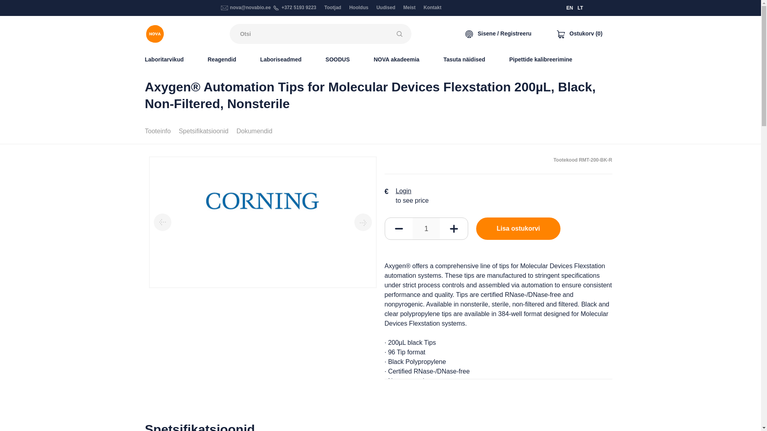  Describe the element at coordinates (164, 59) in the screenshot. I see `Laboritarvikud` at that location.